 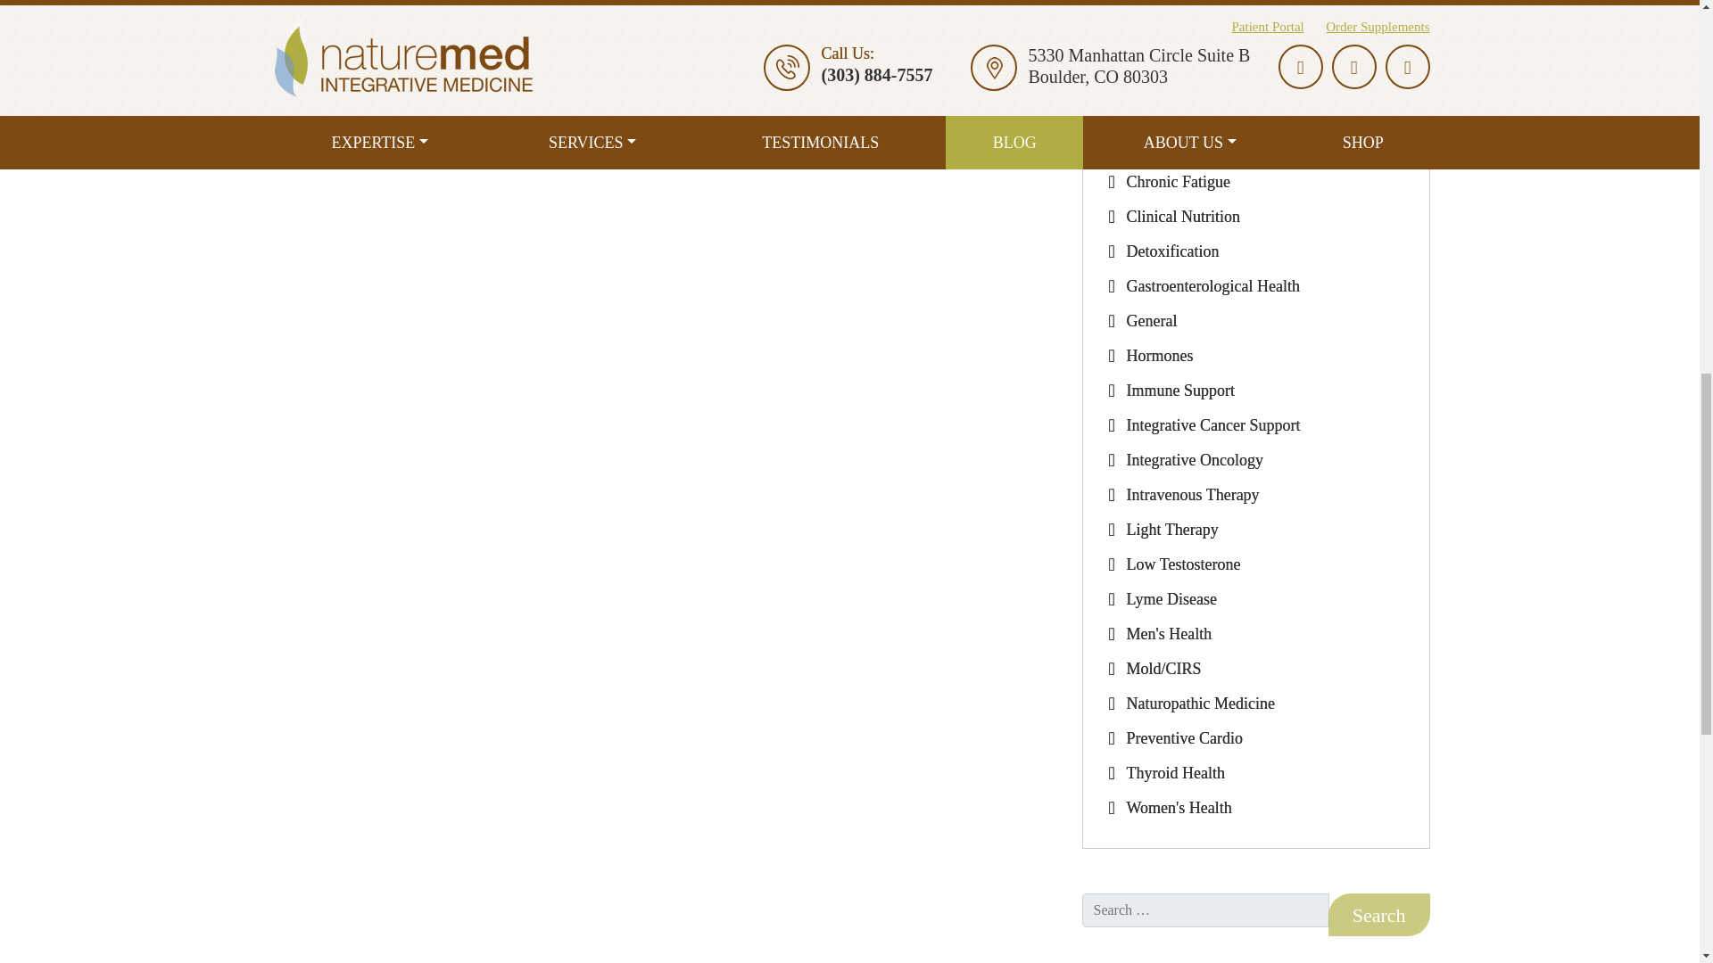 I want to click on Search, so click(x=1379, y=915).